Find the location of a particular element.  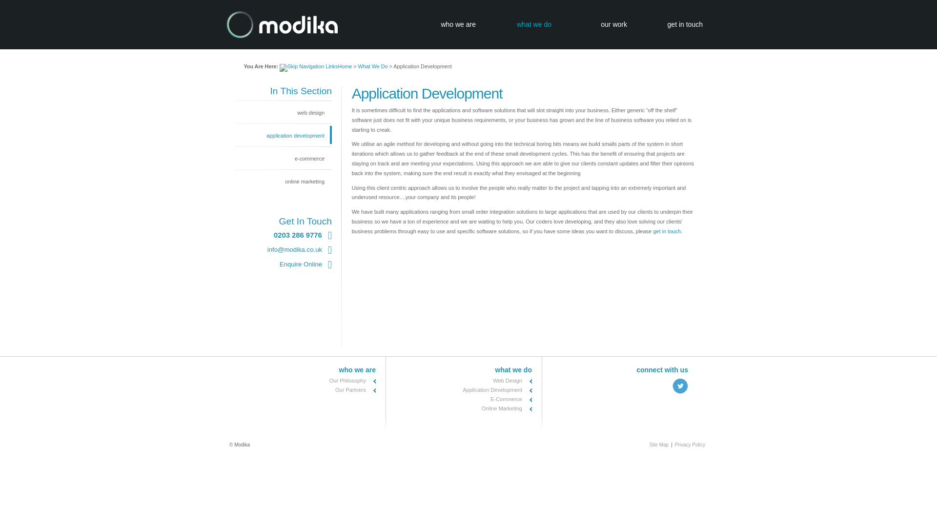

Privacy Policy is located at coordinates (690, 445).